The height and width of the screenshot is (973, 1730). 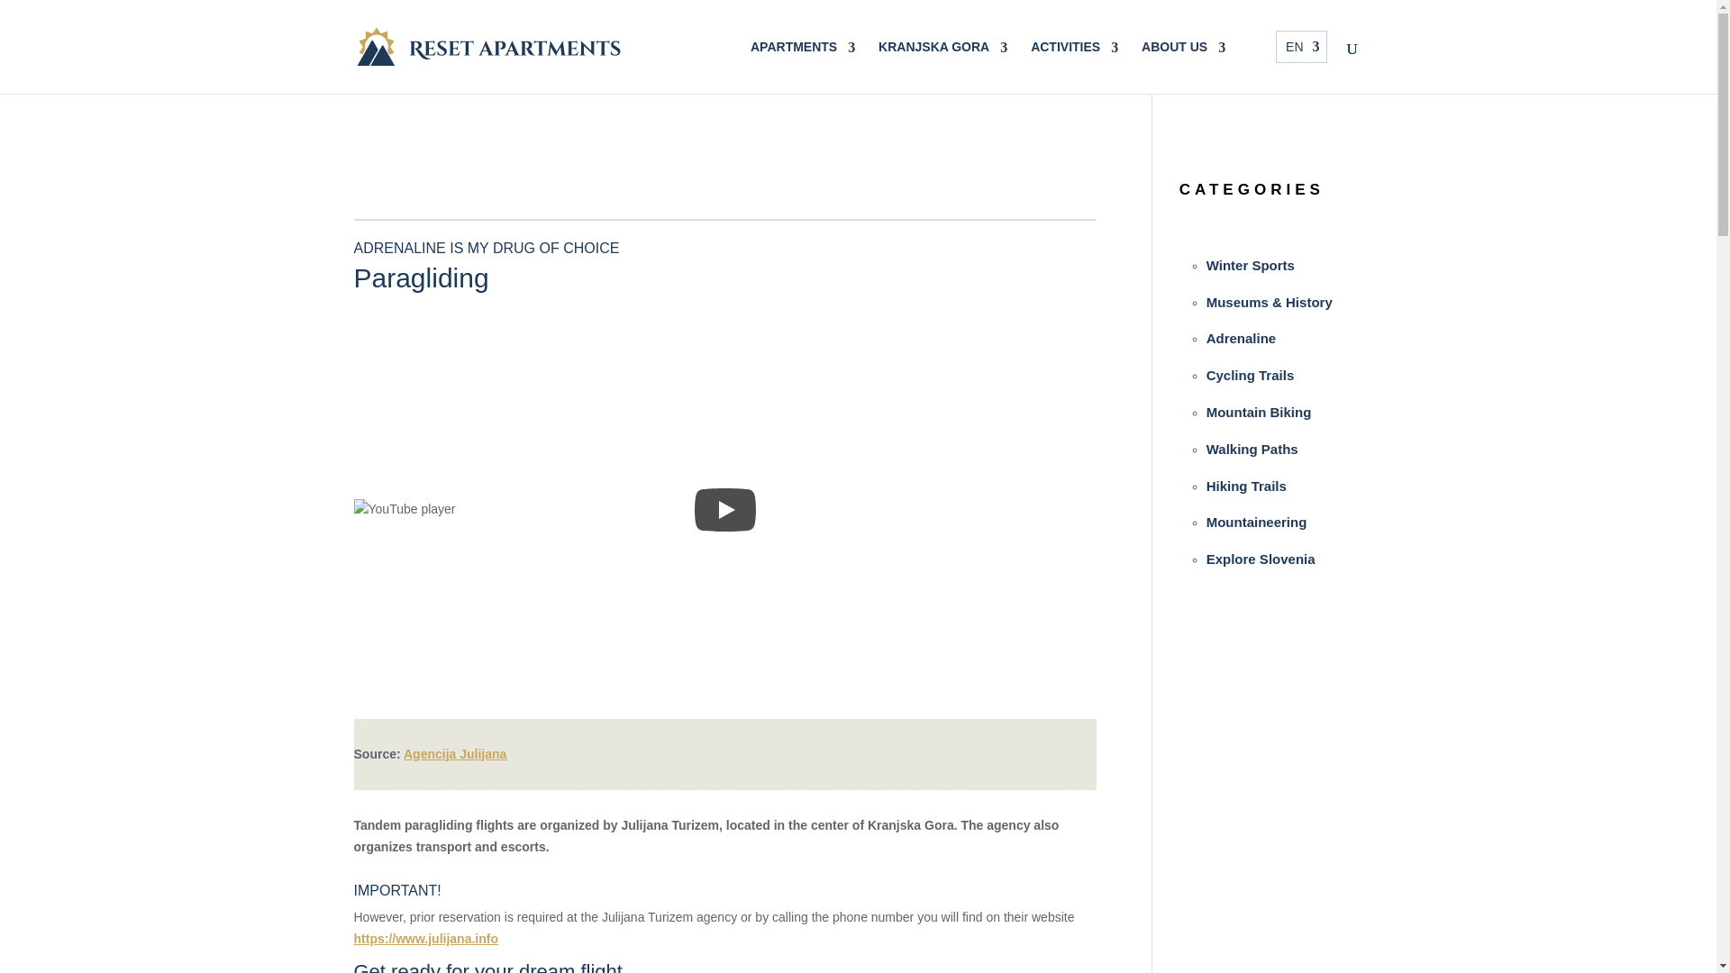 What do you see at coordinates (1301, 47) in the screenshot?
I see `EN` at bounding box center [1301, 47].